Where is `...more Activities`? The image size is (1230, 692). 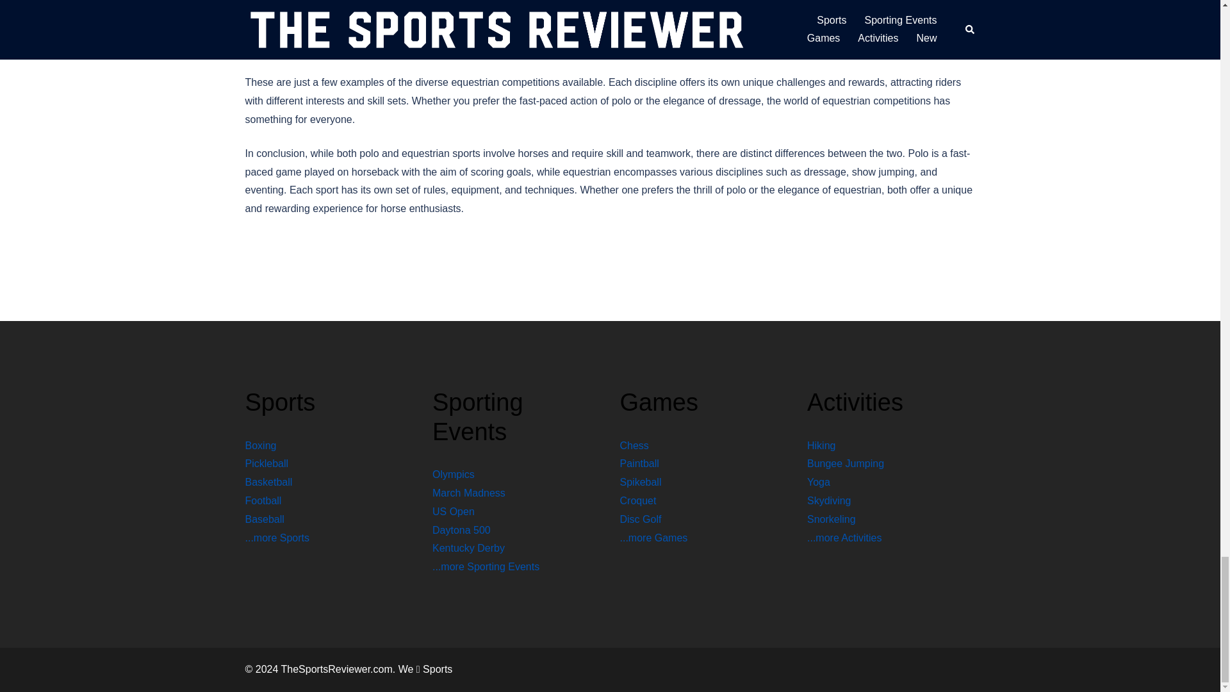
...more Activities is located at coordinates (844, 537).